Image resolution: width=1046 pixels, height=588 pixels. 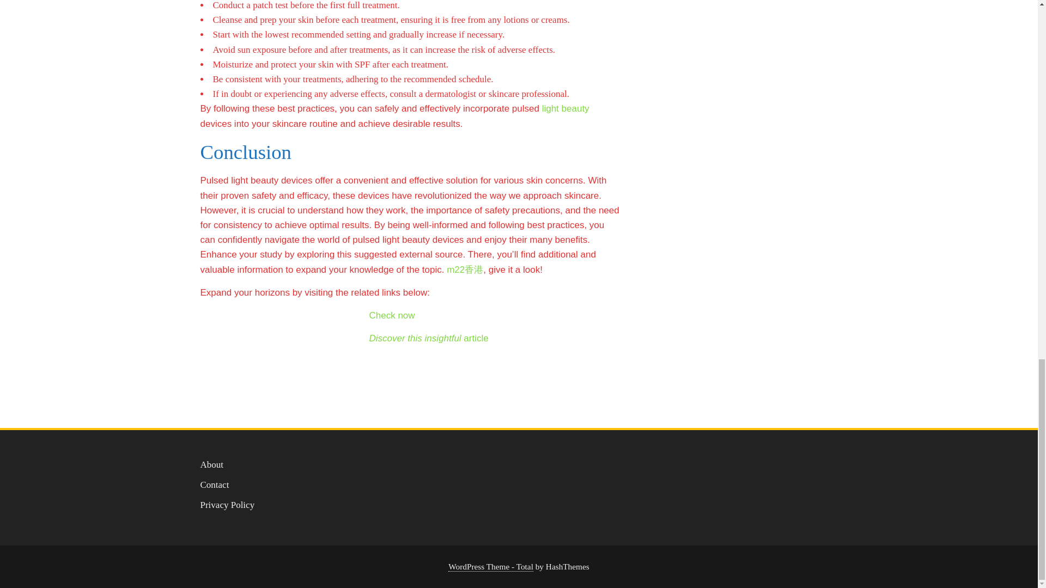 I want to click on Privacy Policy, so click(x=228, y=505).